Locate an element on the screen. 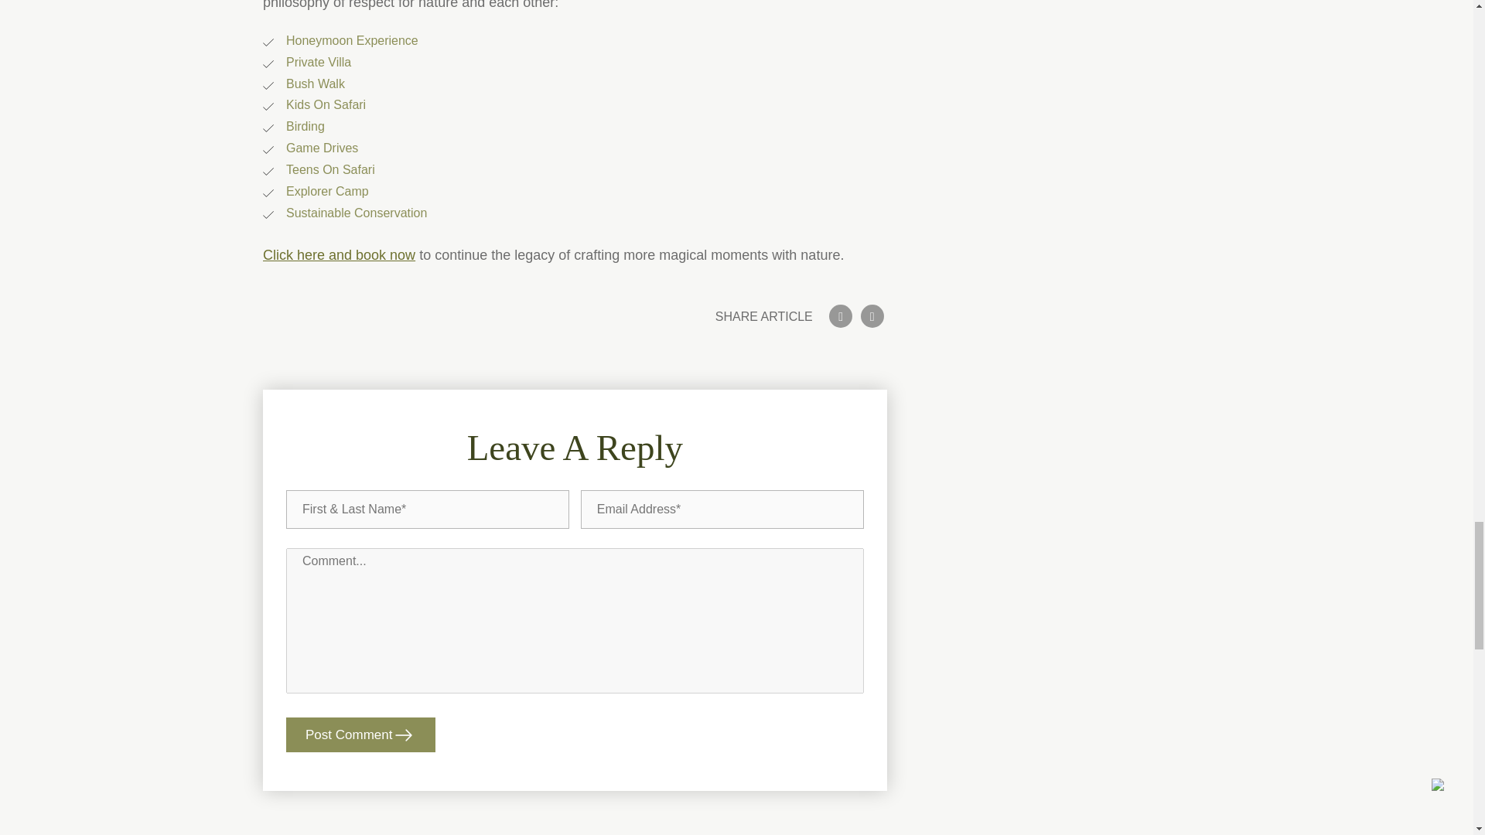  Explorer Camp is located at coordinates (327, 190).